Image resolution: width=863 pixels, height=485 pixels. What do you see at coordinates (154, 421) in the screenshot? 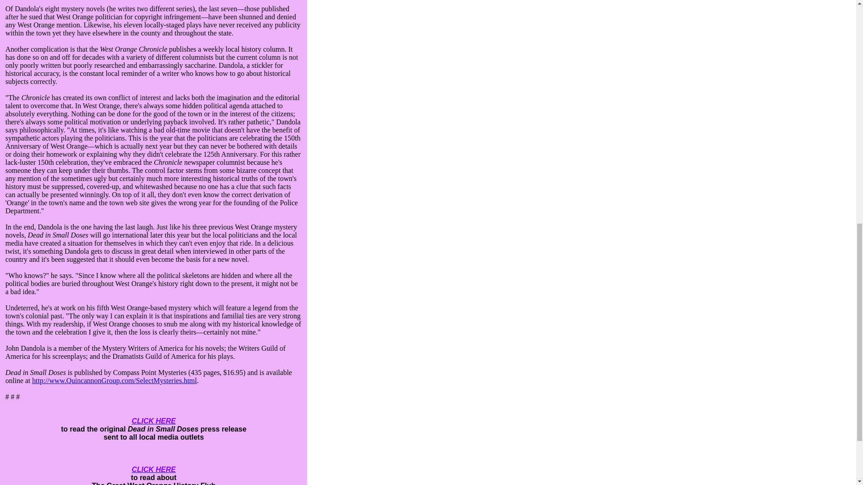
I see `CLICK HERE` at bounding box center [154, 421].